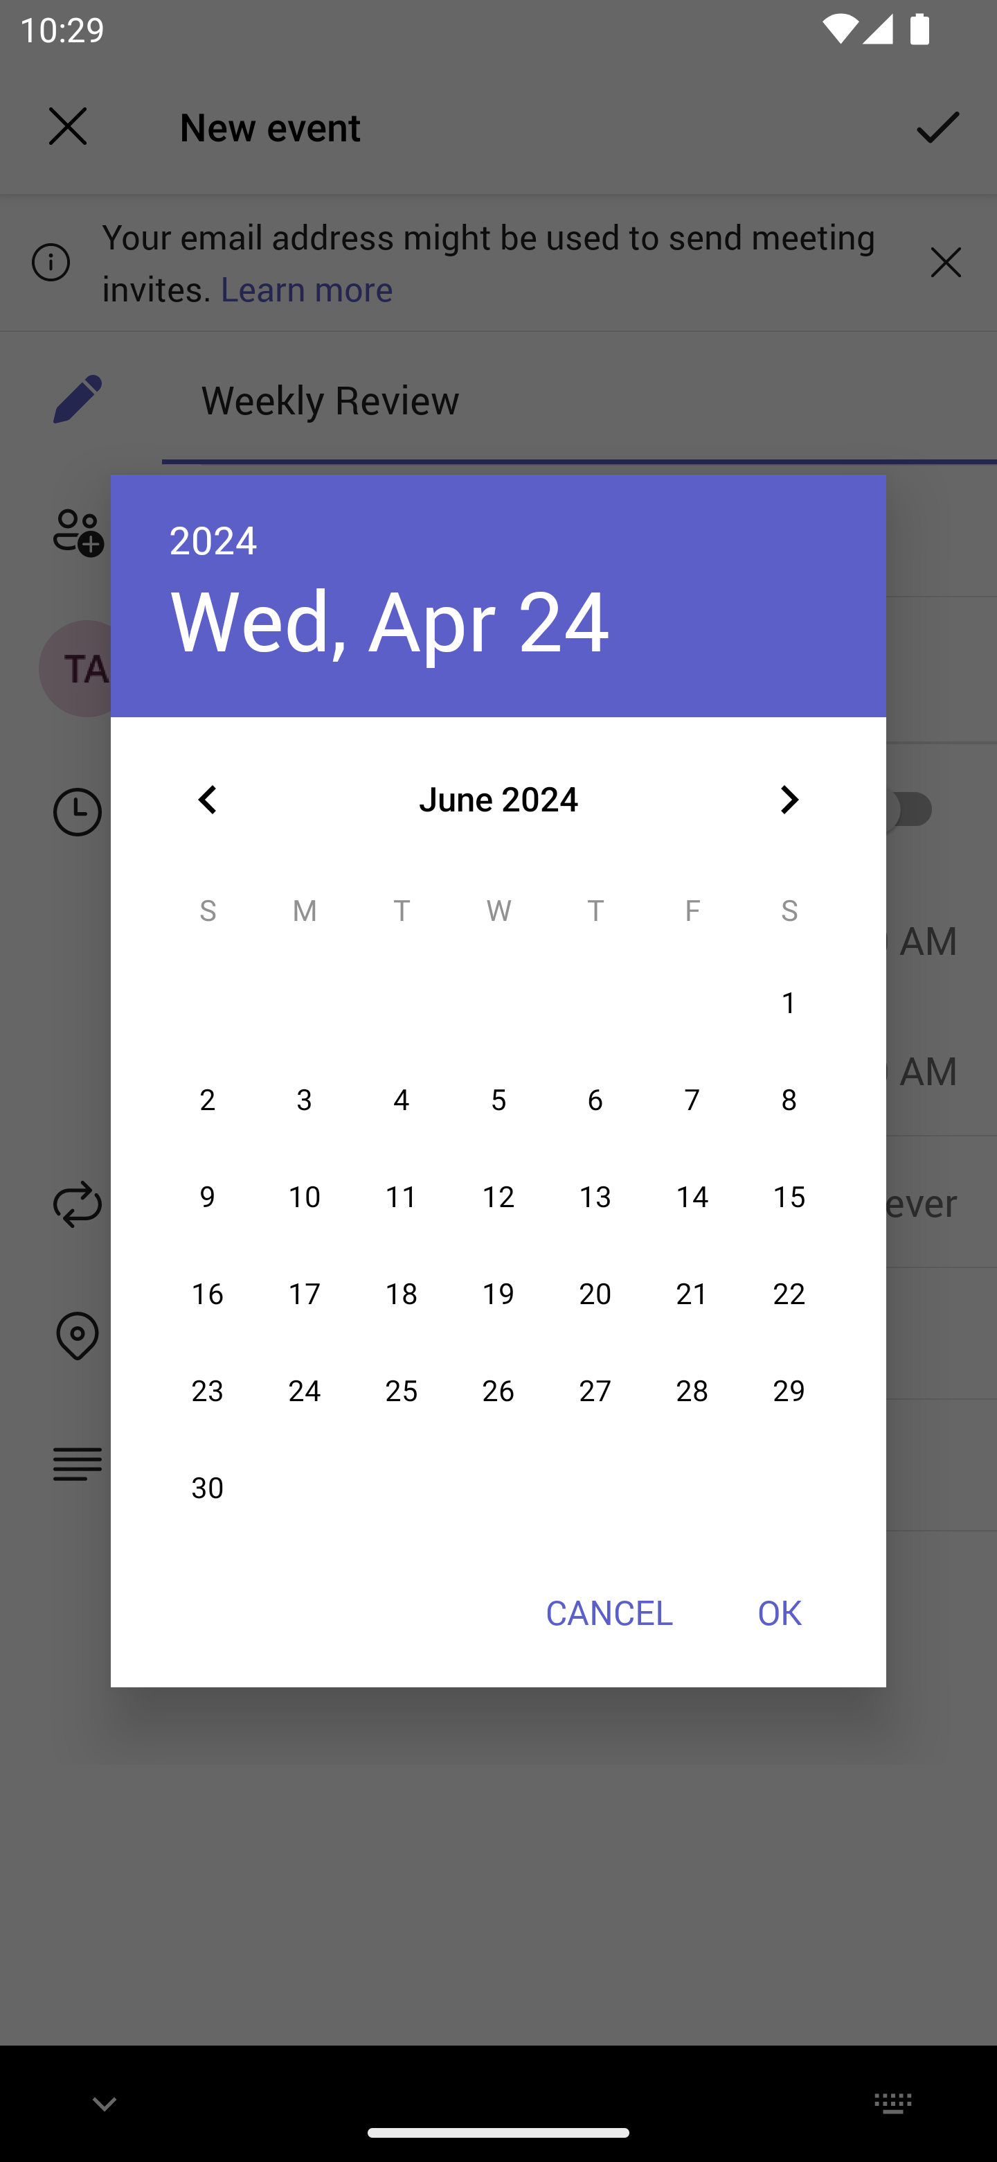 The width and height of the screenshot is (997, 2162). Describe the element at coordinates (498, 1100) in the screenshot. I see `5 05 June 2024` at that location.